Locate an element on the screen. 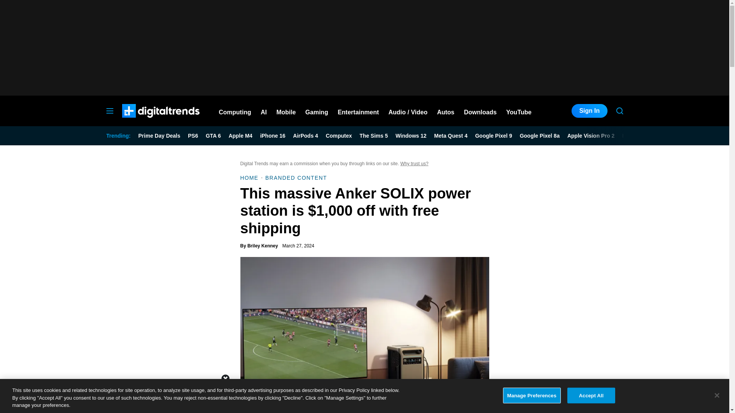 The height and width of the screenshot is (413, 735). Downloads is located at coordinates (480, 111).